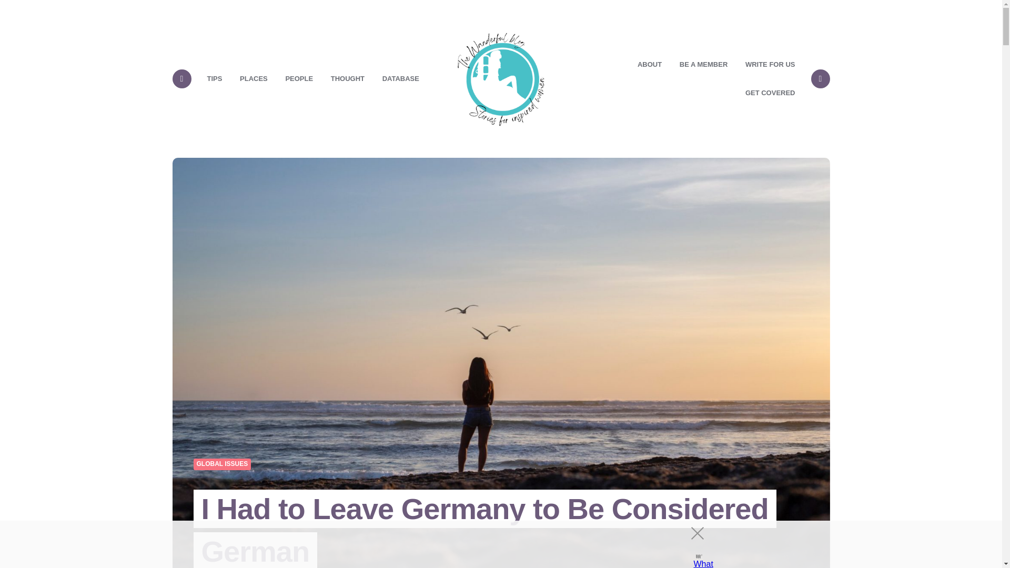  I want to click on 3rd party ad content, so click(491, 544).